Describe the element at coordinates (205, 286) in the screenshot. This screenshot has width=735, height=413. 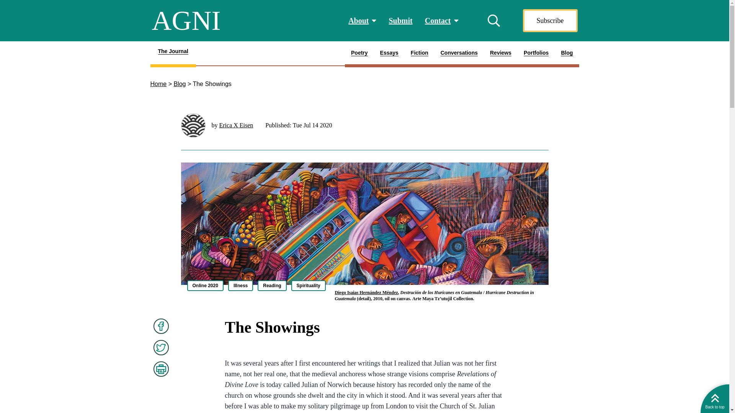
I see `Online 2020` at that location.